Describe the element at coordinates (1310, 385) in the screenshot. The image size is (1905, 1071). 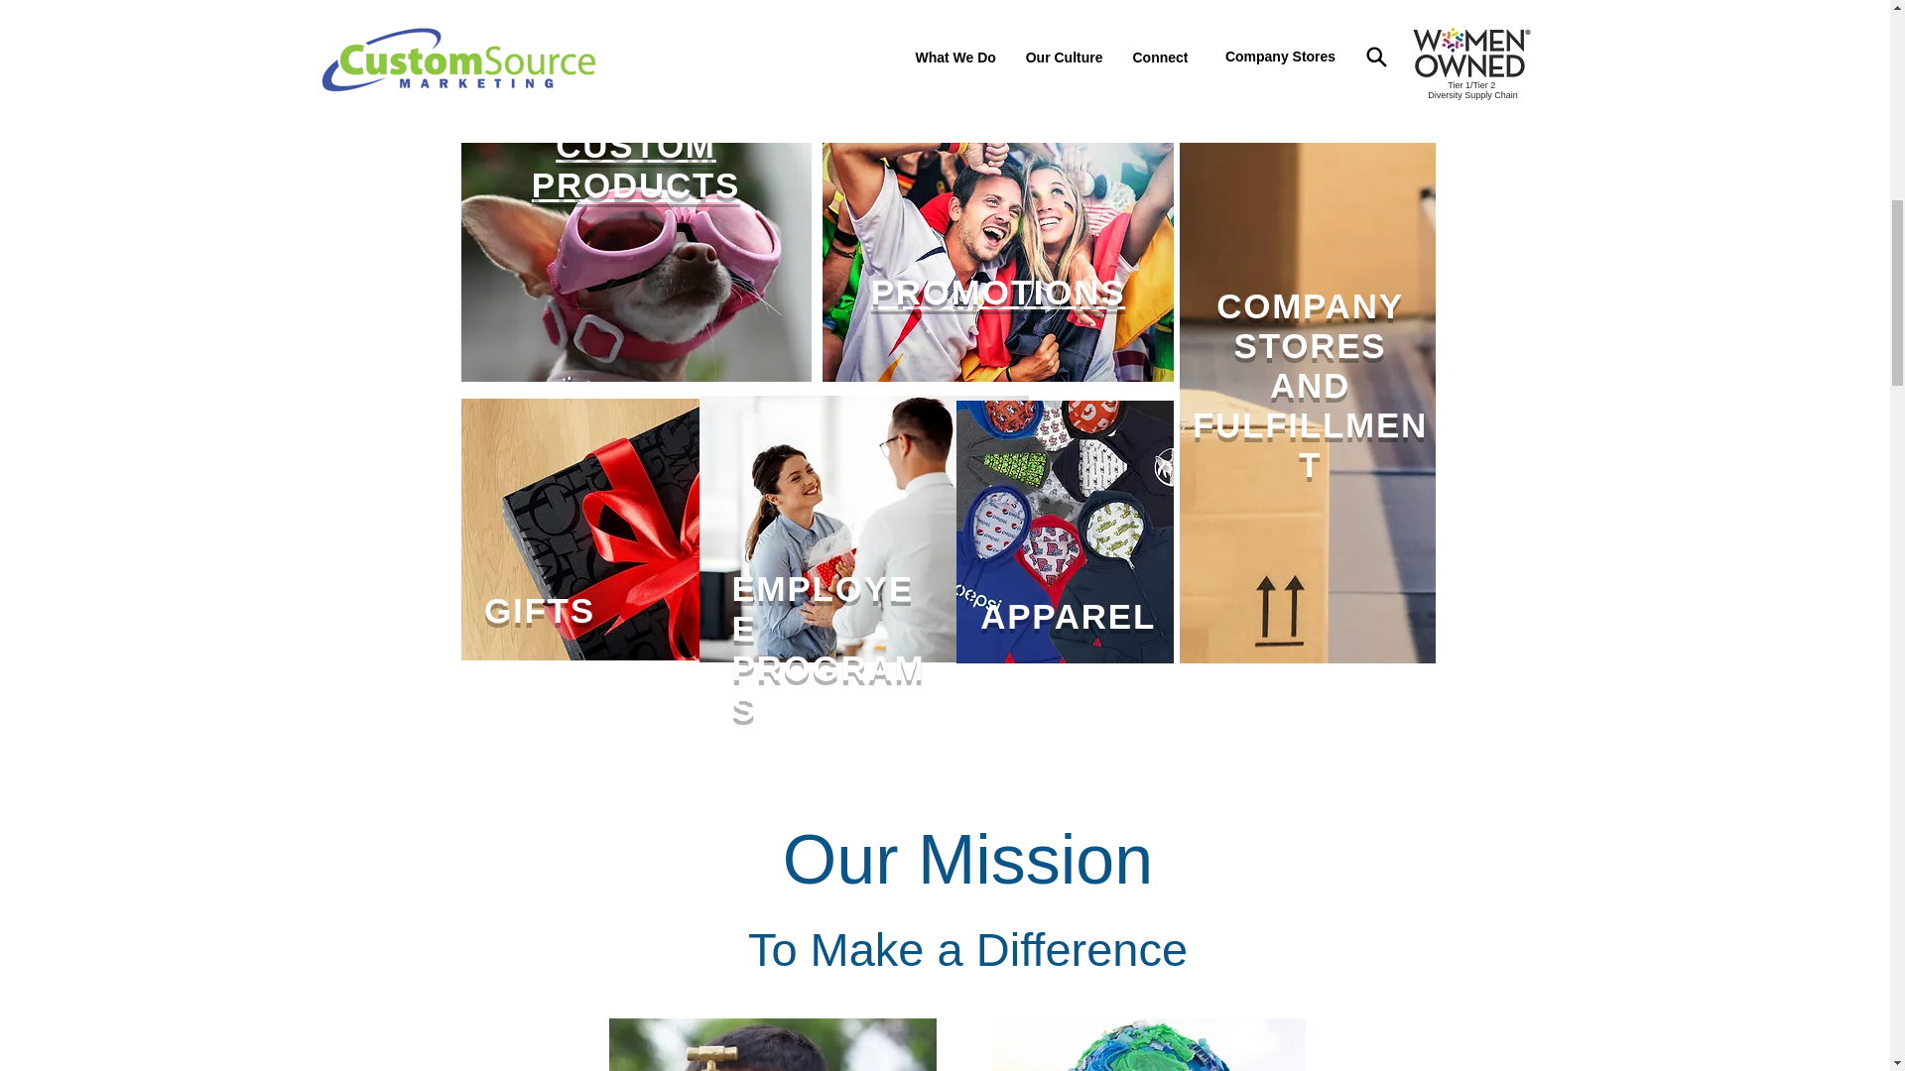
I see `Planet Made of Plastic` at that location.